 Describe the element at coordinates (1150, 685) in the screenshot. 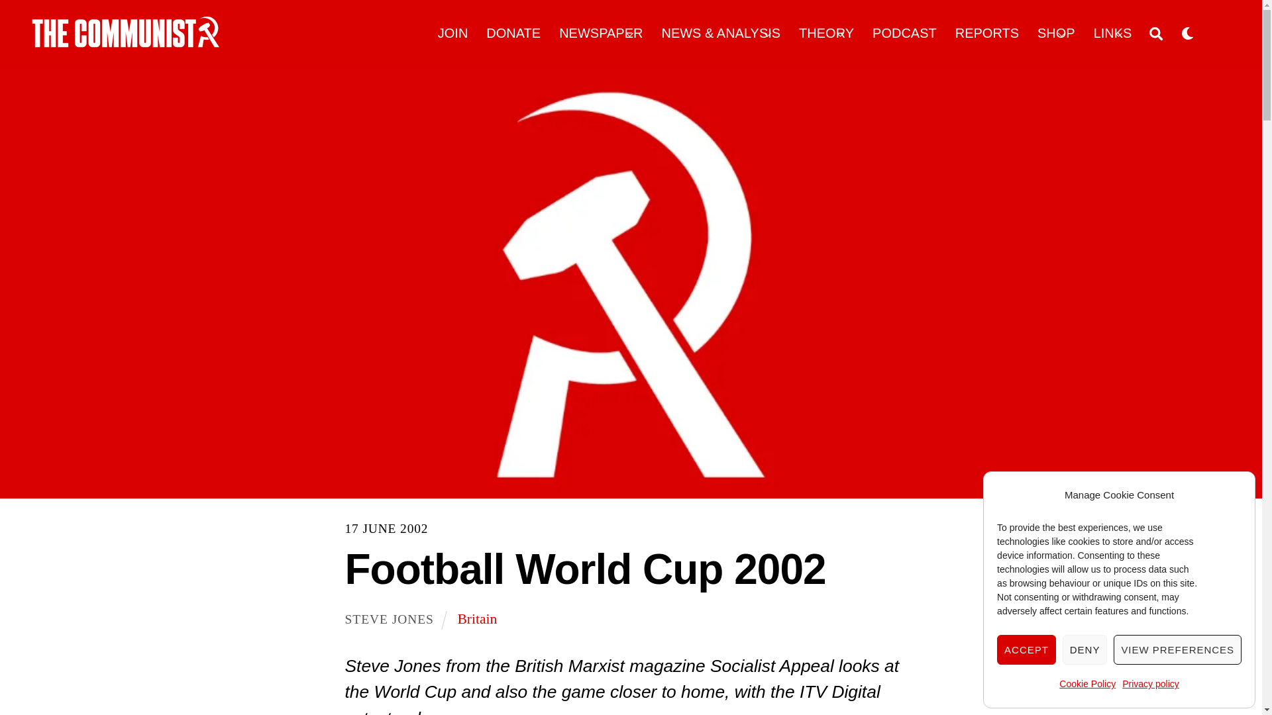

I see `Privacy policy` at that location.